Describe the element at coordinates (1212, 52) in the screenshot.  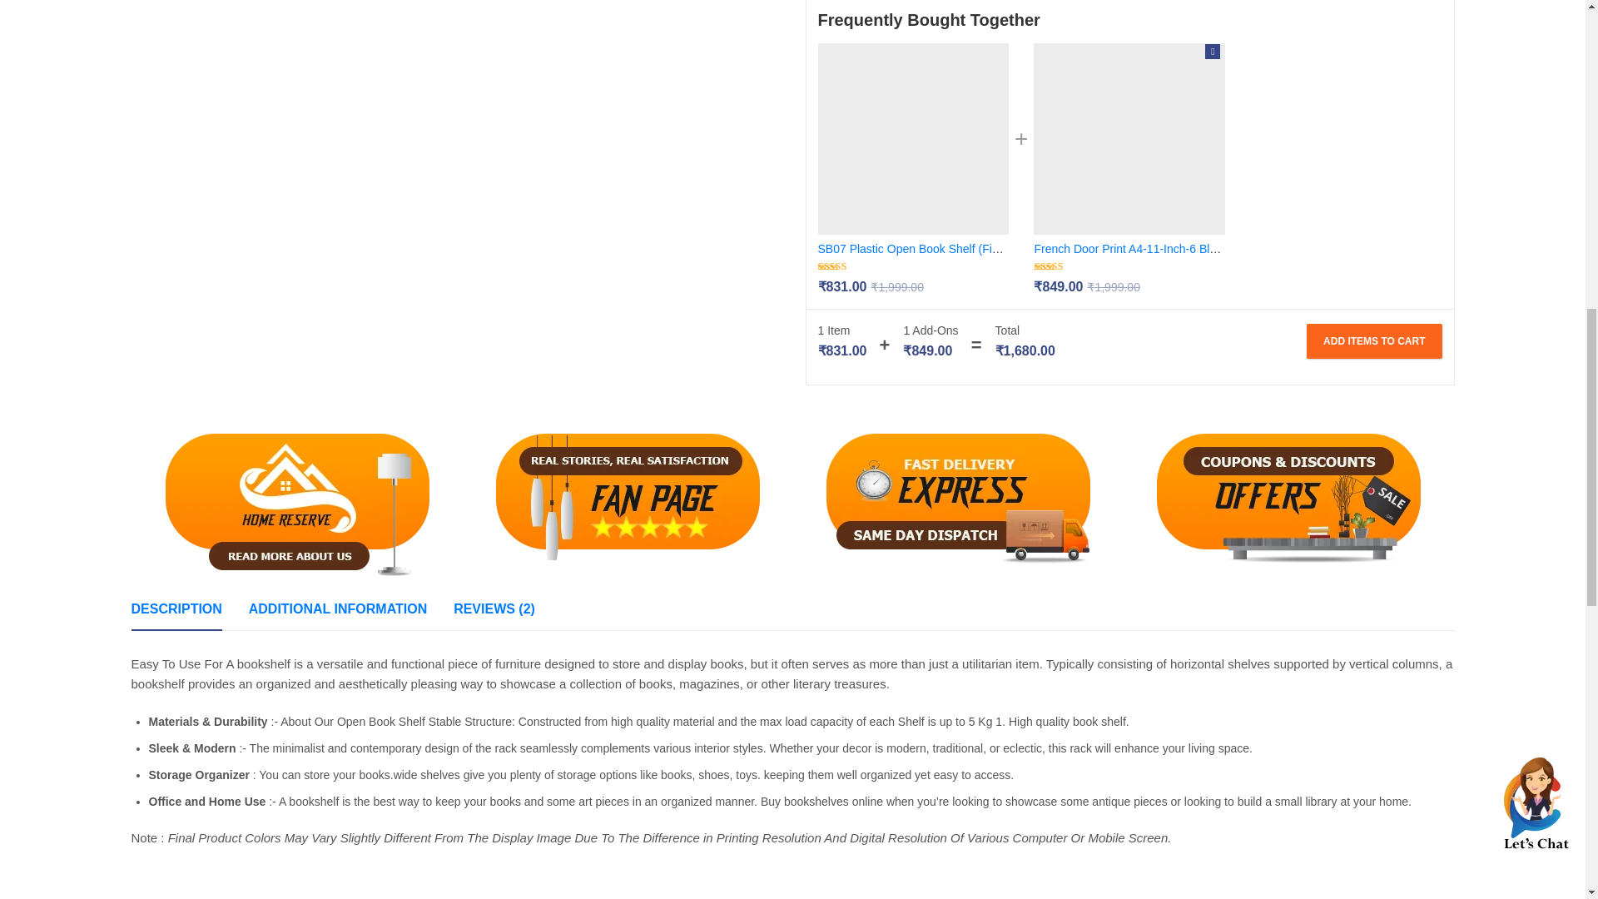
I see `on` at that location.